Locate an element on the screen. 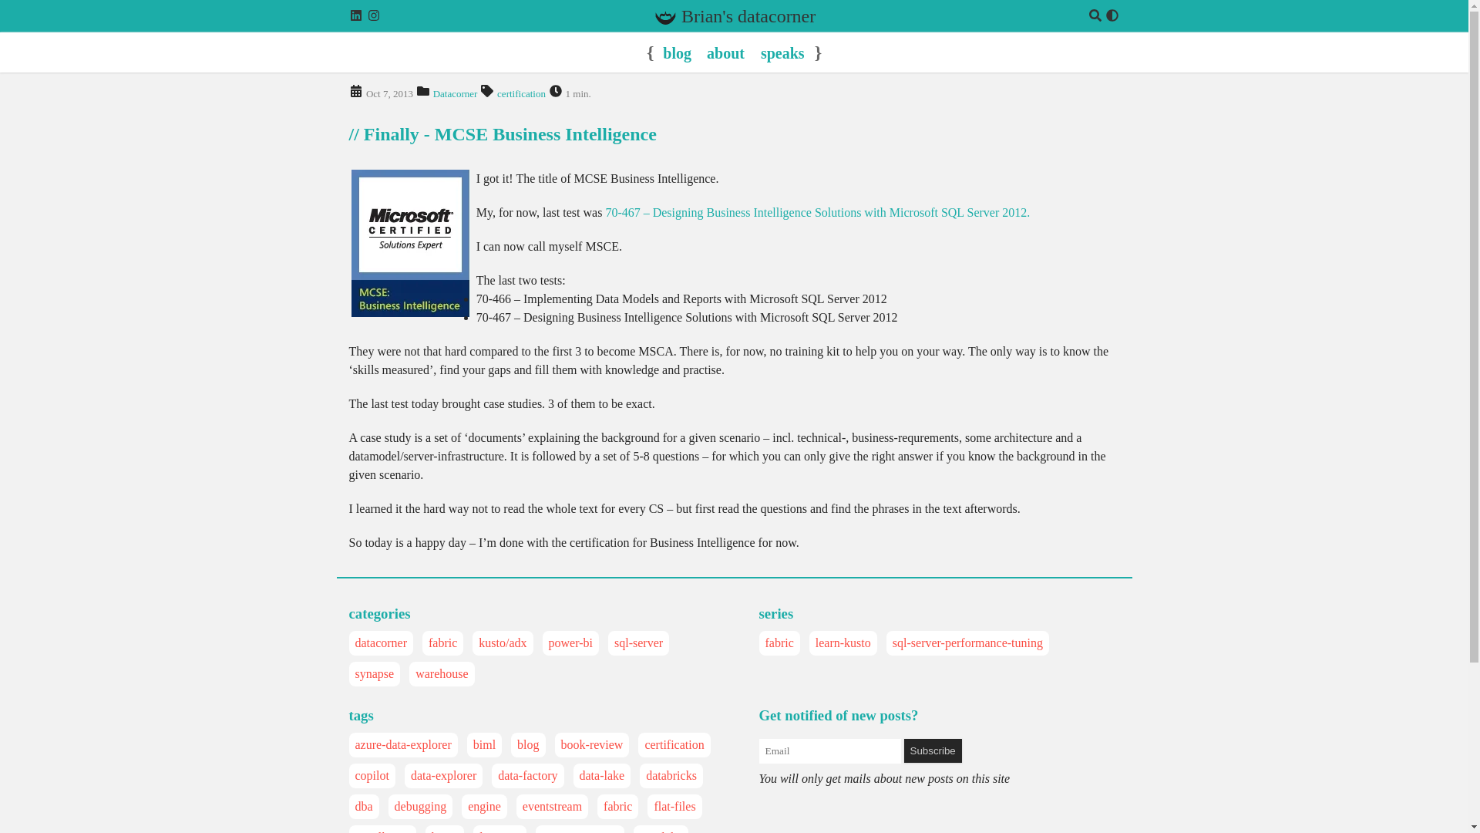 Image resolution: width=1480 pixels, height=833 pixels. blog is located at coordinates (527, 745).